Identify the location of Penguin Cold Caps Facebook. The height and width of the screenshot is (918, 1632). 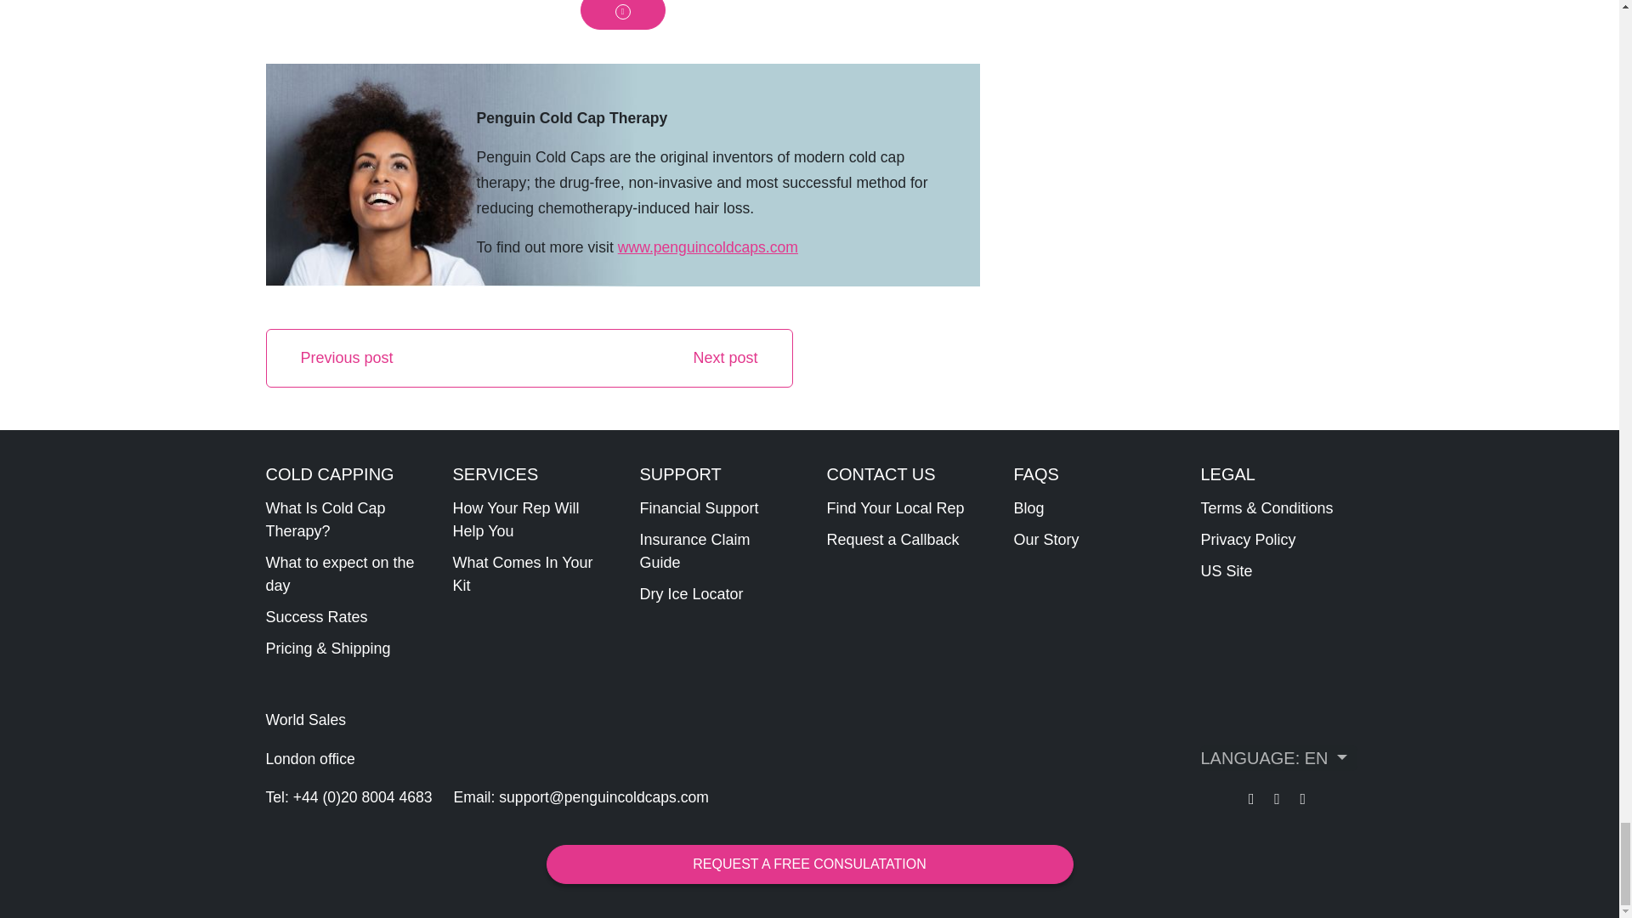
(1253, 799).